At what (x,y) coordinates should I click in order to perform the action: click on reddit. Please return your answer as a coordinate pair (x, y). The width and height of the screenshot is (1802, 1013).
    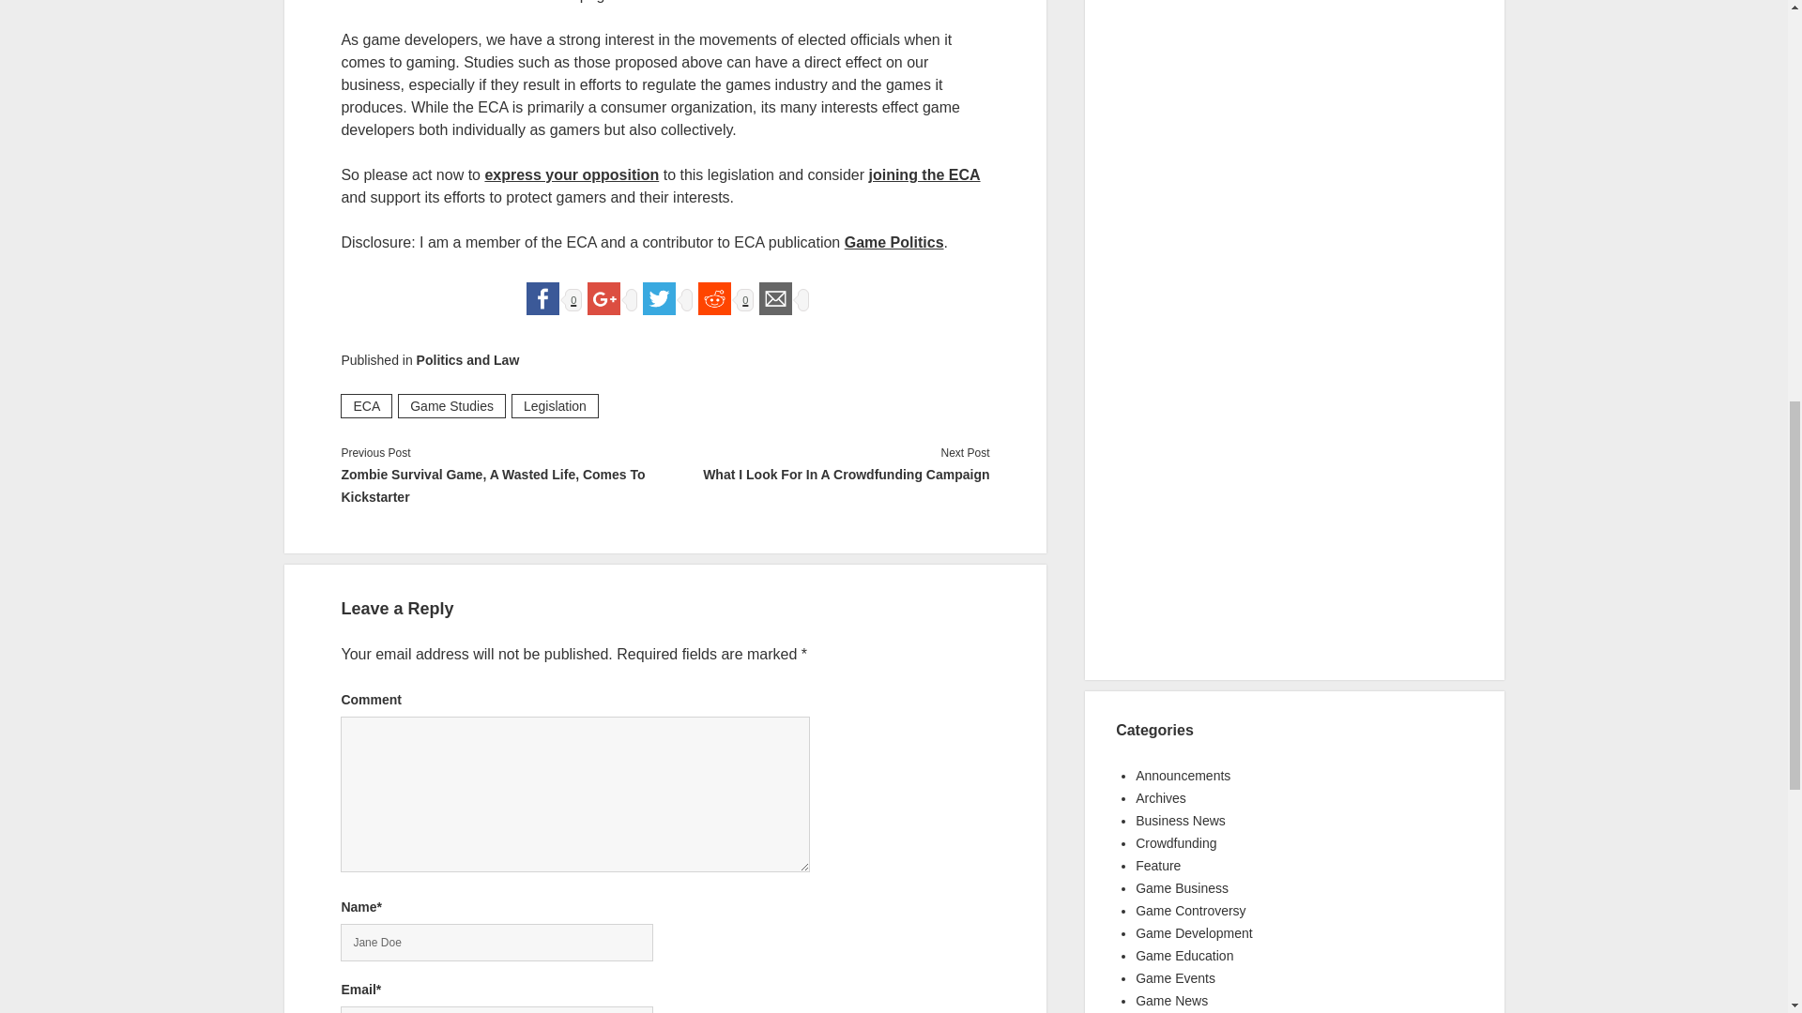
    Looking at the image, I should click on (714, 298).